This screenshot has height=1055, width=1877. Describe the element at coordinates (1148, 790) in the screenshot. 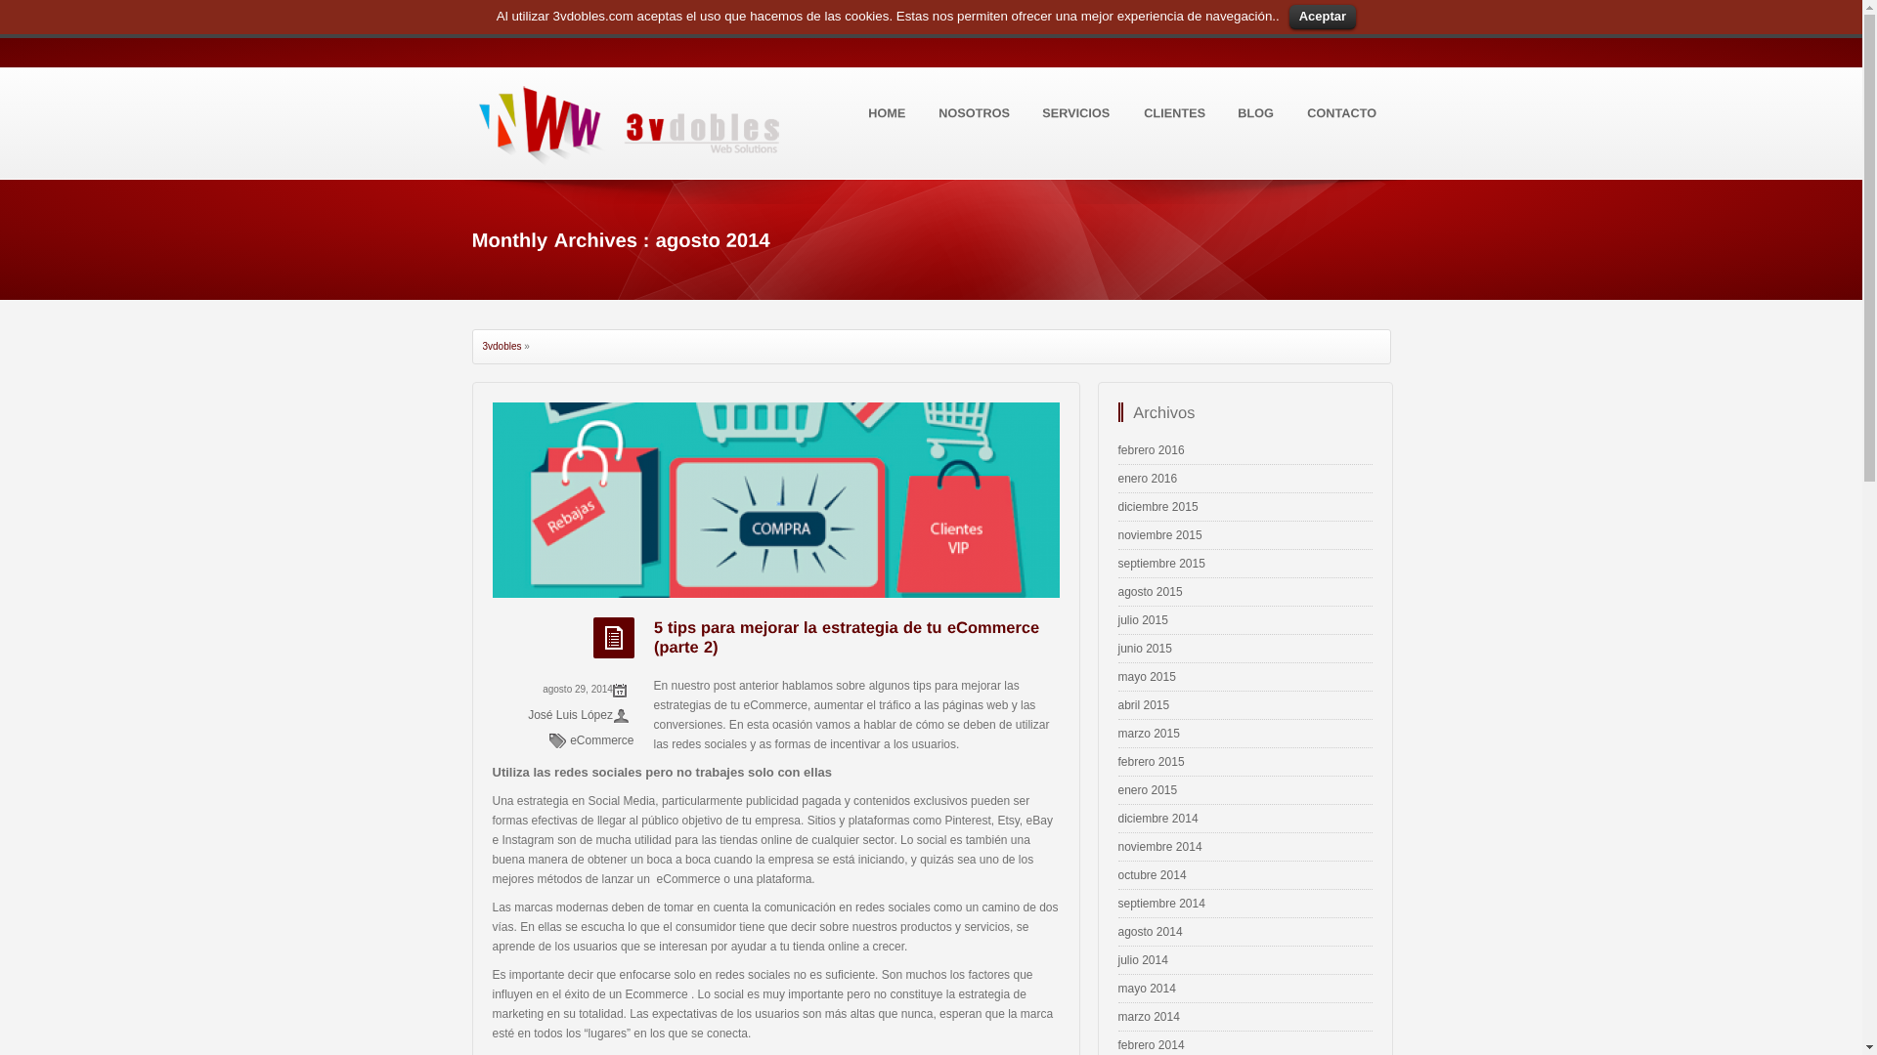

I see `enero 2015` at that location.